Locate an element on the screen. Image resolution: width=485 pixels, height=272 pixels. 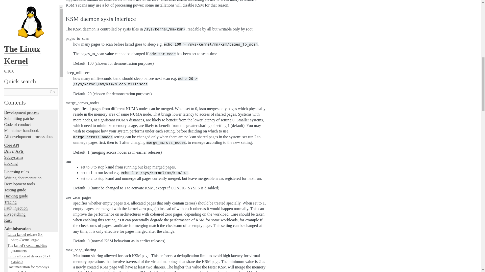
Feature status on all architectures is located at coordinates (32, 6).